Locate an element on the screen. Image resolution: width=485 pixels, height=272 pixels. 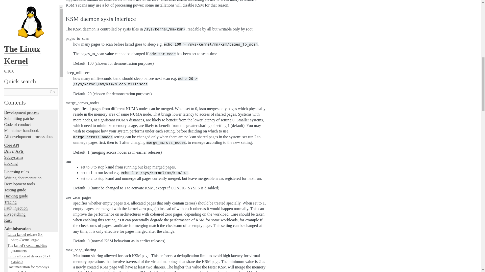
Feature status on all architectures is located at coordinates (32, 6).